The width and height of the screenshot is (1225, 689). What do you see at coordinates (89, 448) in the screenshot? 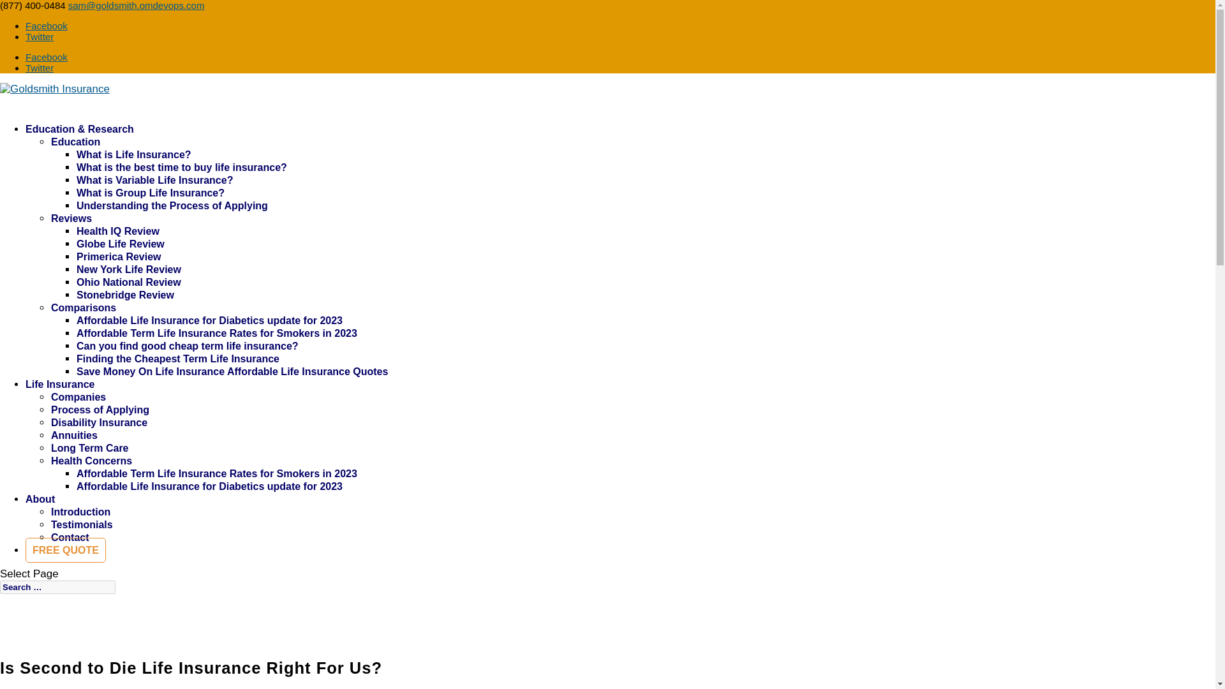
I see `Long Term Care` at bounding box center [89, 448].